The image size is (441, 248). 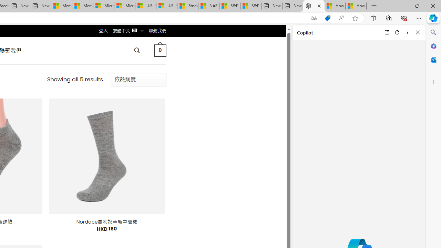 What do you see at coordinates (250, 6) in the screenshot?
I see `S&P 500, Nasdaq end lower, weighed by Nvidia dip | Watch` at bounding box center [250, 6].